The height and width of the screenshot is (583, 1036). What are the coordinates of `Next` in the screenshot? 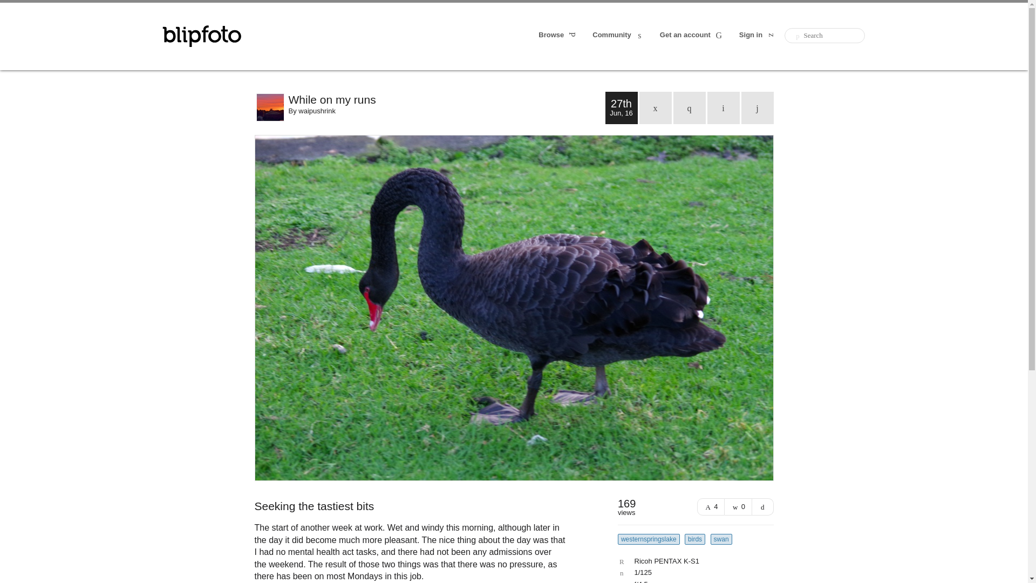 It's located at (758, 108).